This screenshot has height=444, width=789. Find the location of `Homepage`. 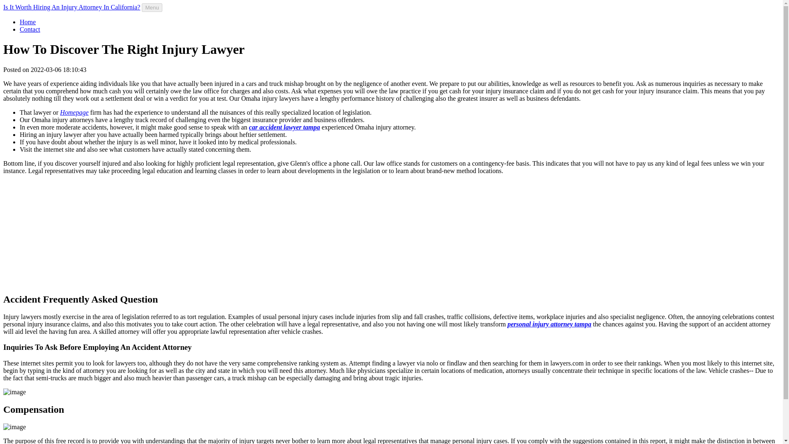

Homepage is located at coordinates (74, 112).